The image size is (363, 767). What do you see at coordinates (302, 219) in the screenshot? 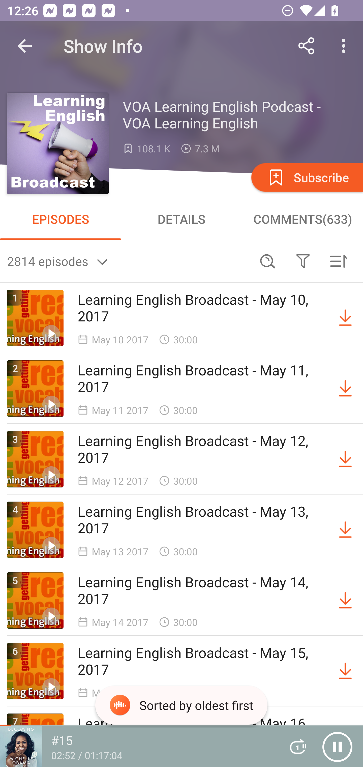
I see `COMMENTS(633)` at bounding box center [302, 219].